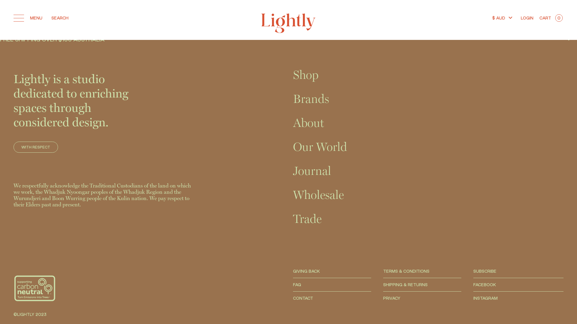  I want to click on CART 0, so click(551, 18).